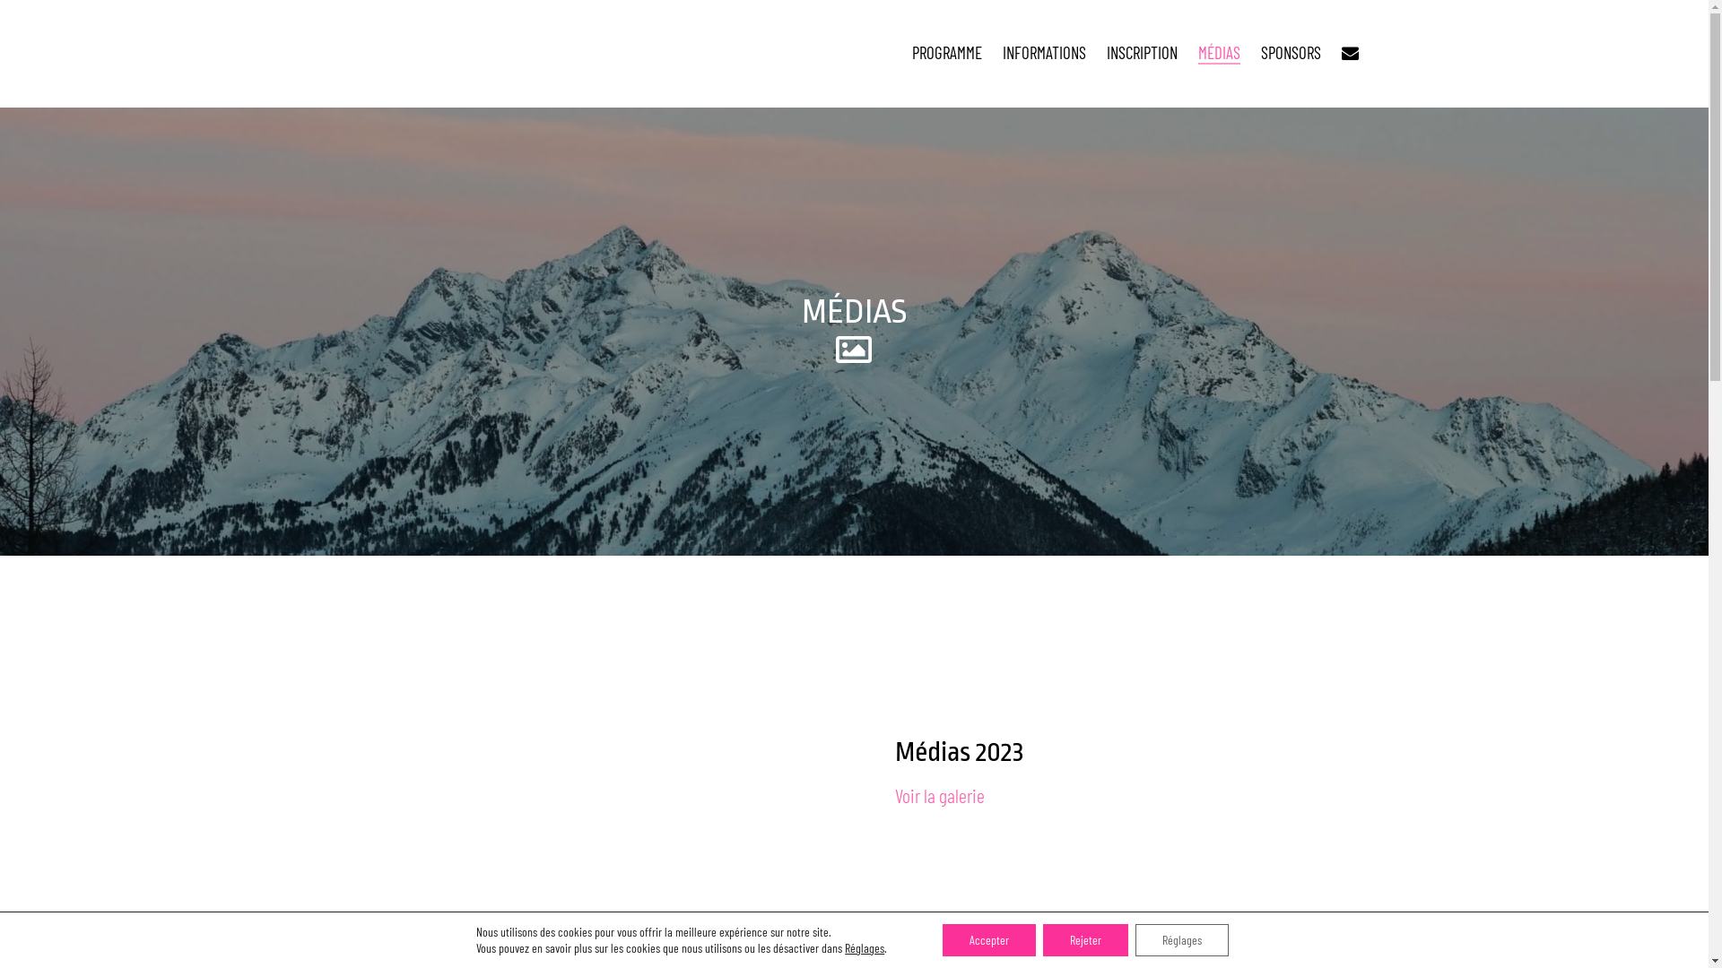 The width and height of the screenshot is (1722, 968). Describe the element at coordinates (1143, 52) in the screenshot. I see `INSCRIPTION` at that location.